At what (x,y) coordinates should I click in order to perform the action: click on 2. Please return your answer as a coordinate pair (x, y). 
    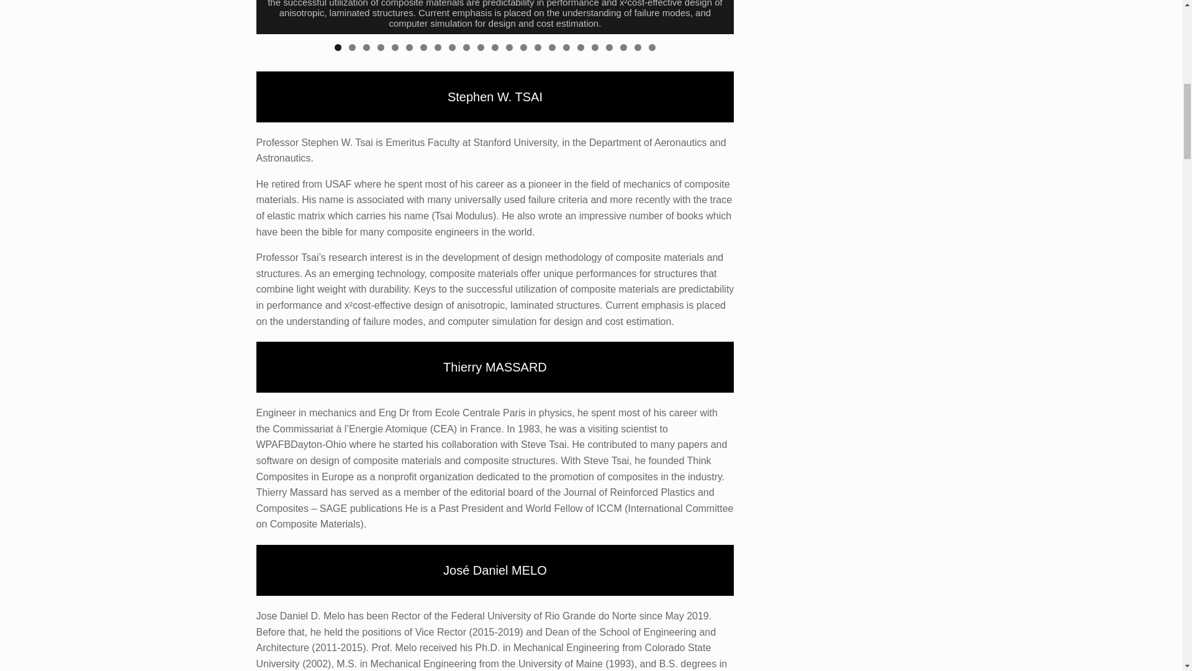
    Looking at the image, I should click on (352, 47).